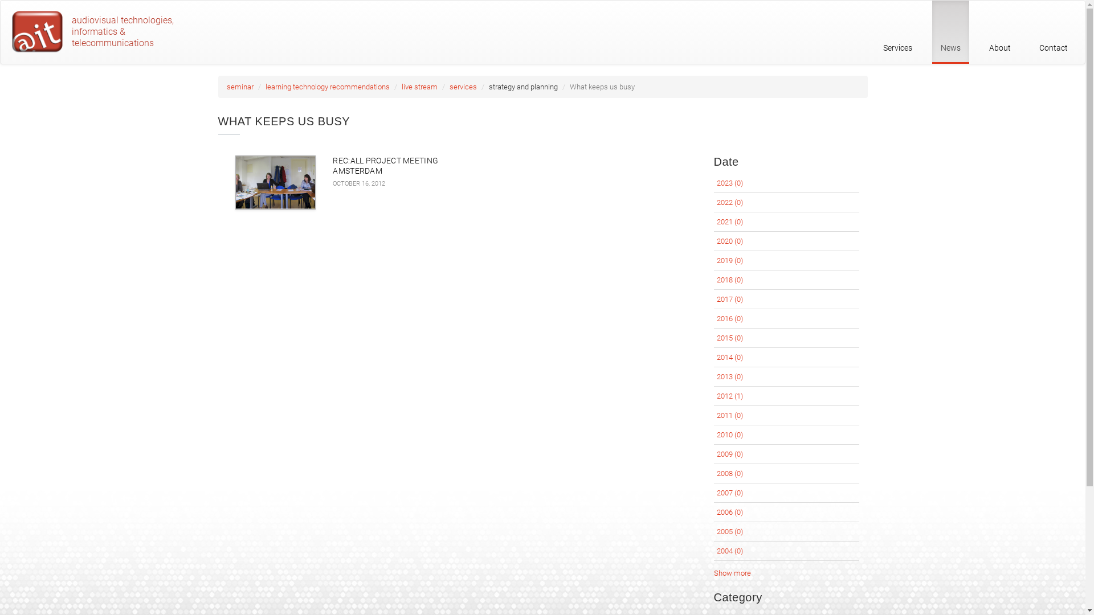 The height and width of the screenshot is (615, 1094). I want to click on services, so click(463, 87).